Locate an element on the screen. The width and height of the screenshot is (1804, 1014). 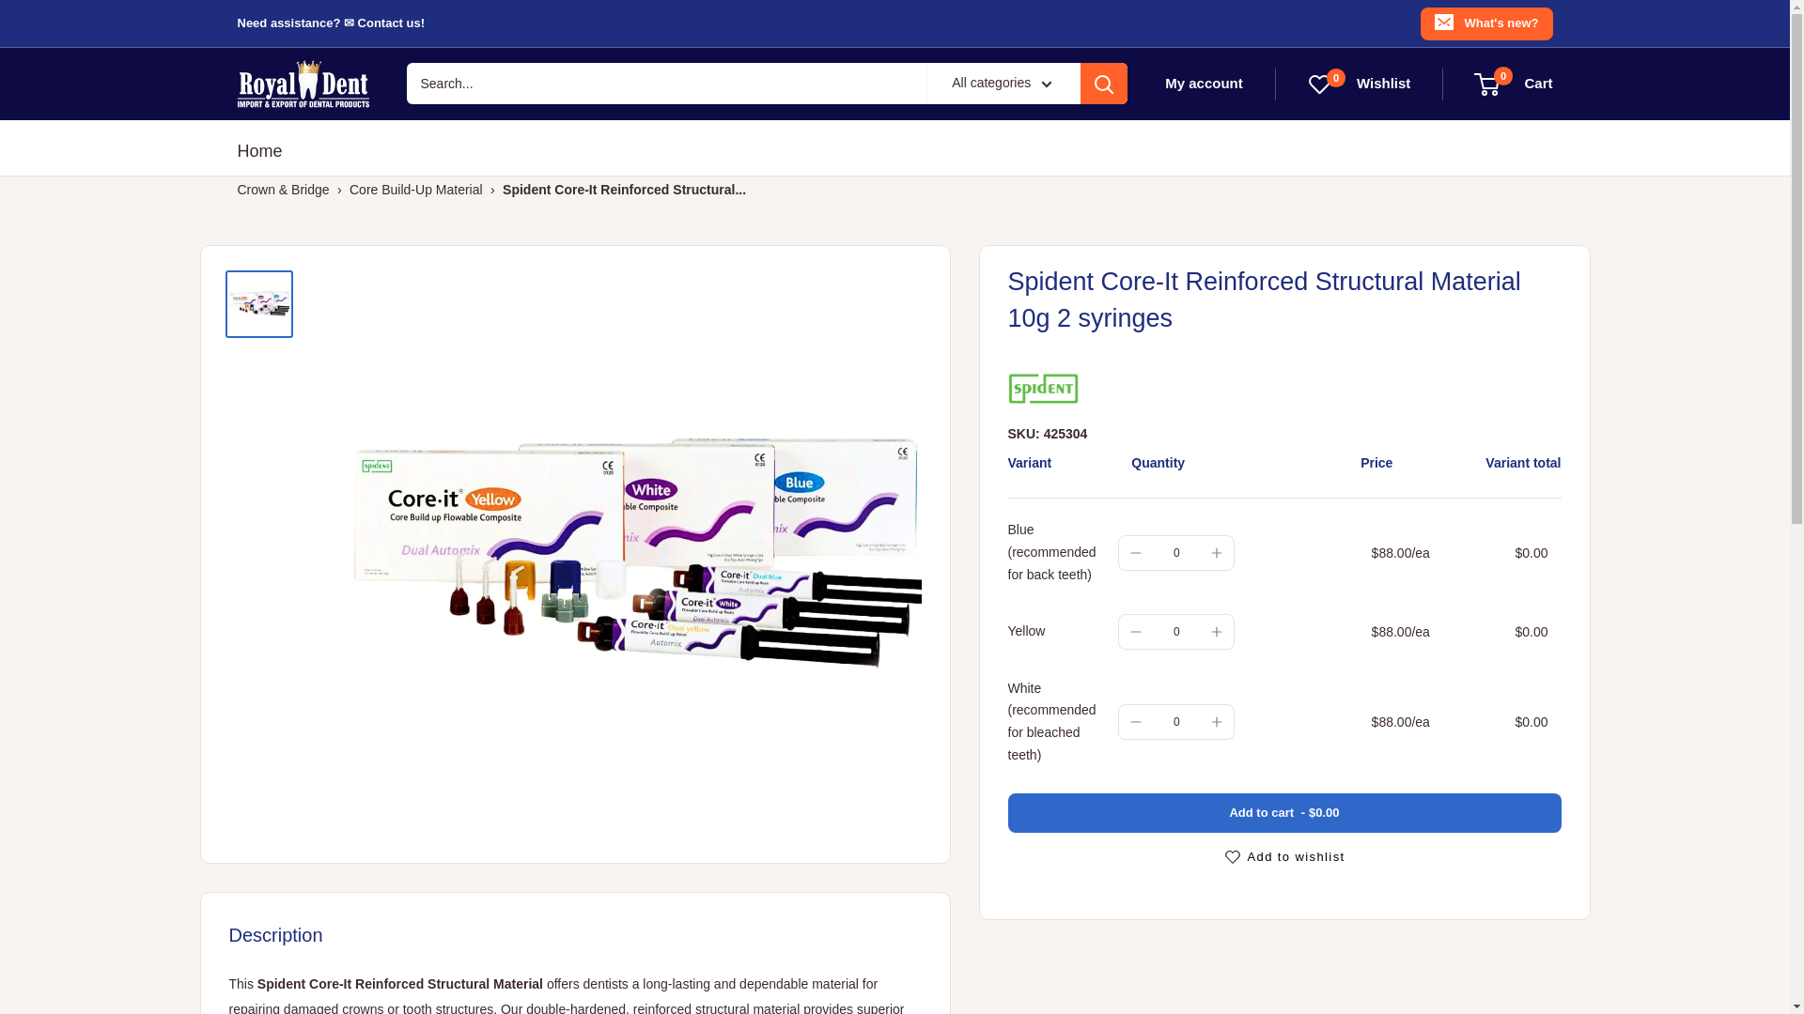
0 is located at coordinates (1175, 632).